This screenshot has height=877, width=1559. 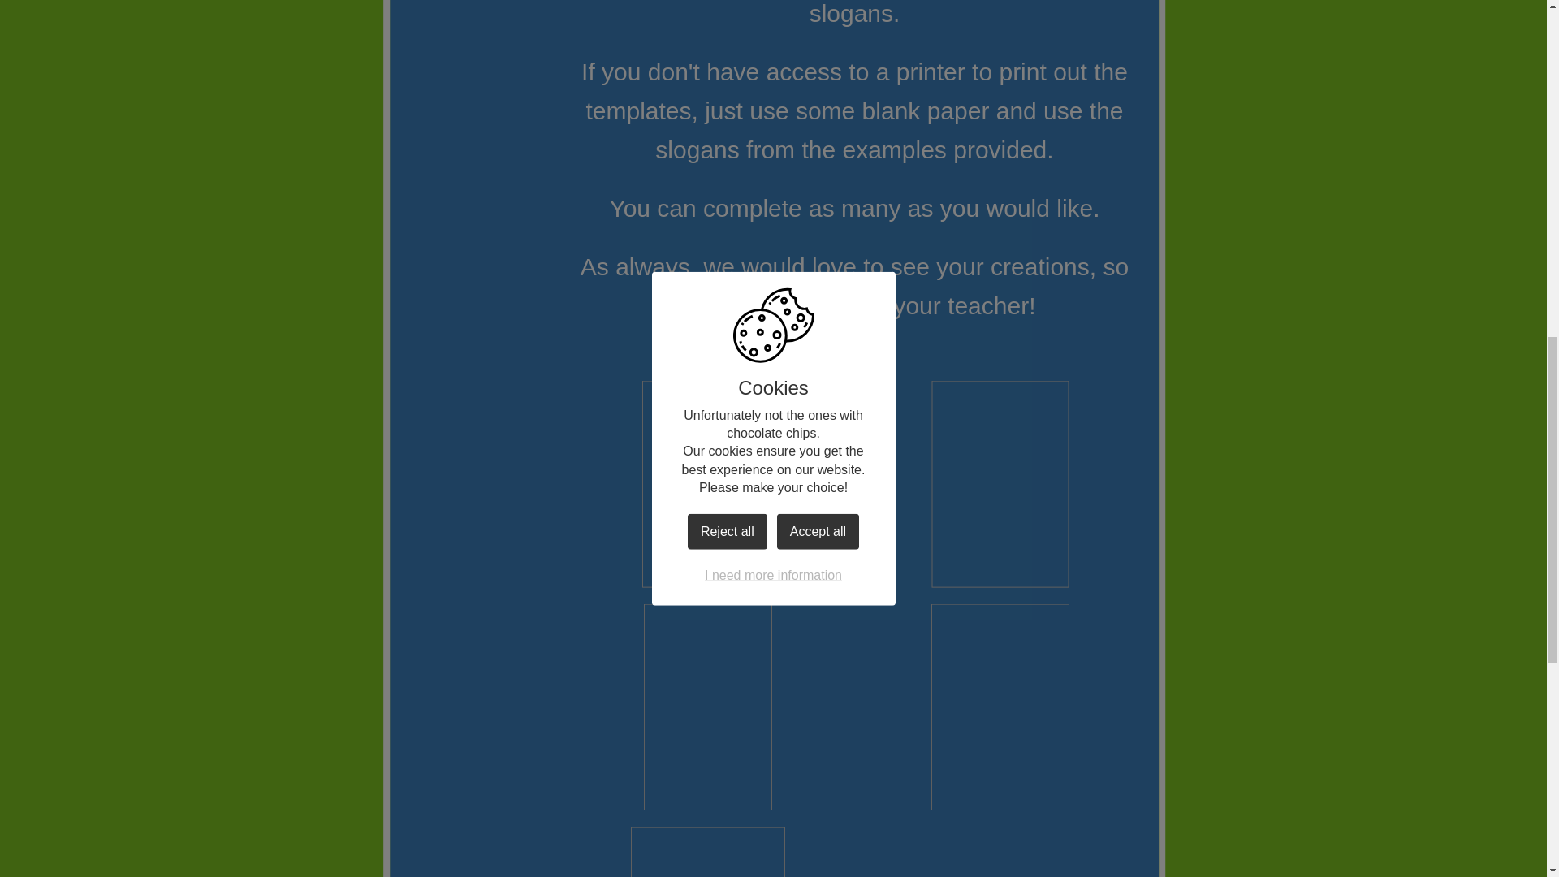 What do you see at coordinates (708, 708) in the screenshot?
I see `View large version of image` at bounding box center [708, 708].